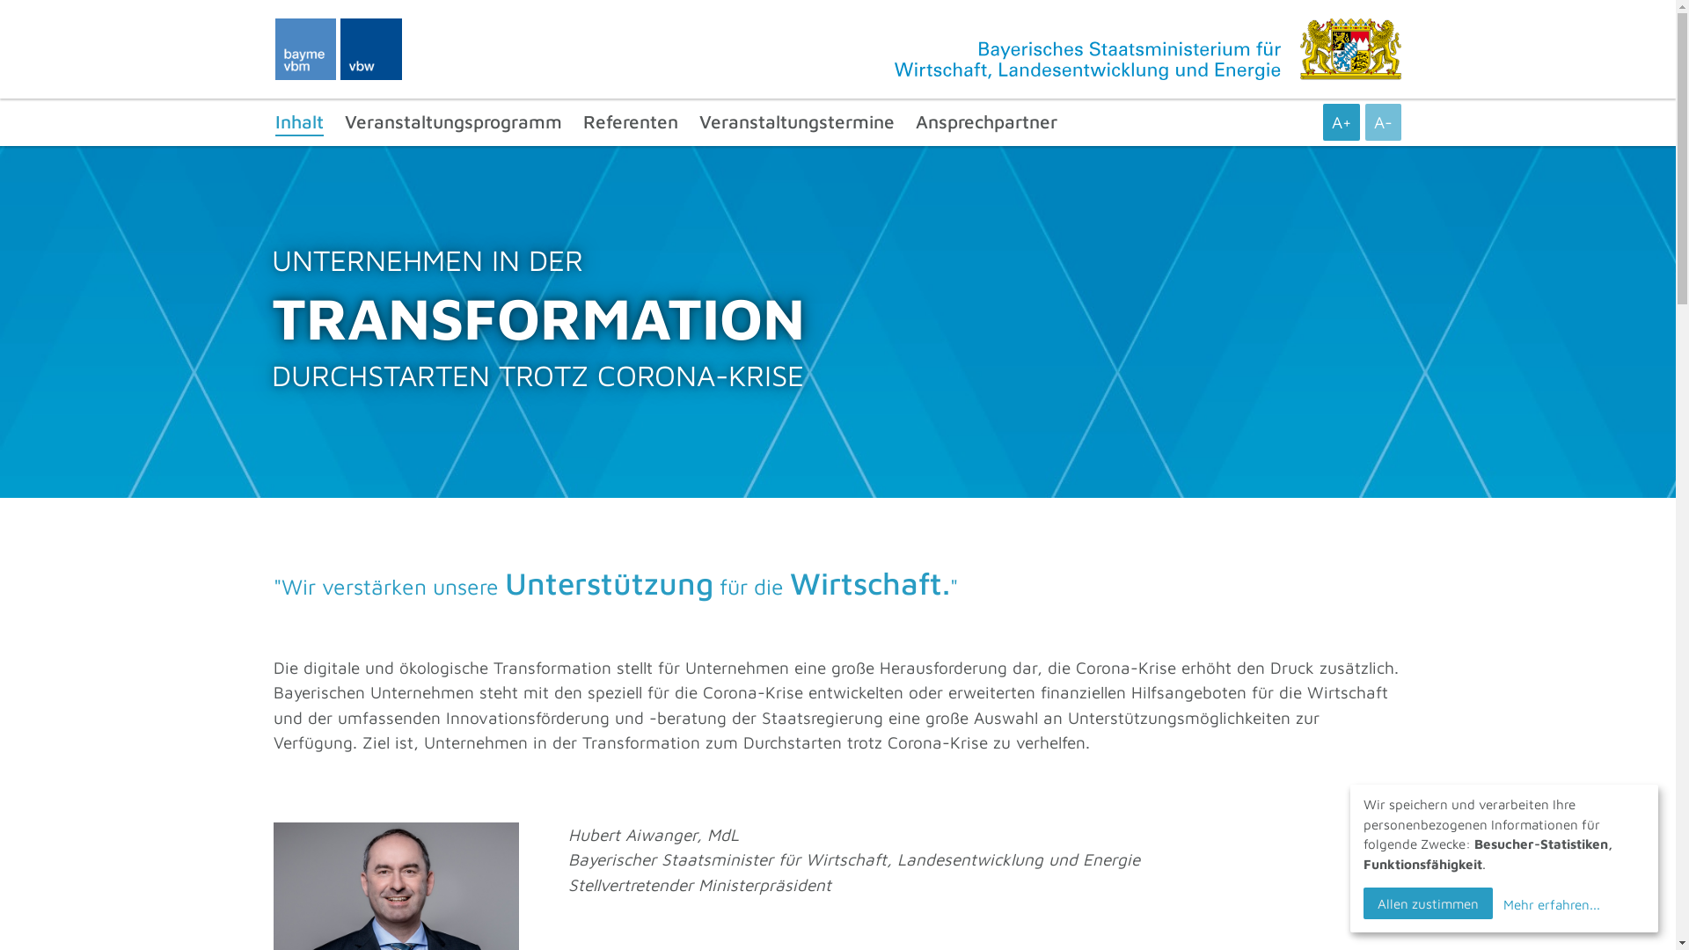 This screenshot has width=1689, height=950. What do you see at coordinates (396, 885) in the screenshot?
I see `Bayerns Wirtschaftsminister Hubert Aiwanger` at bounding box center [396, 885].